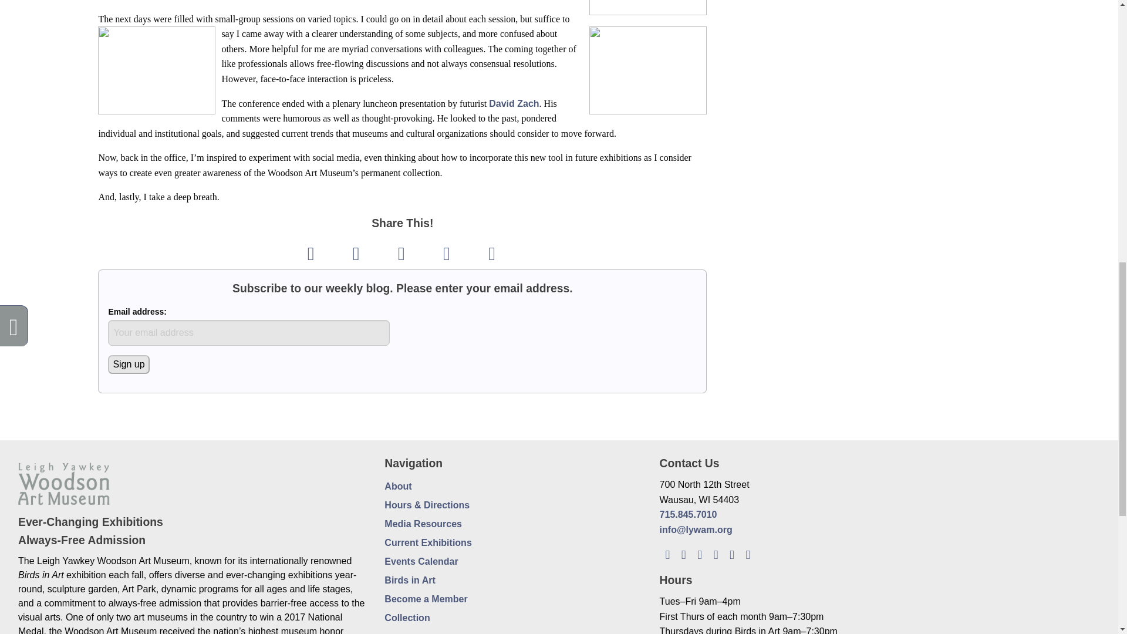  I want to click on Contact Us, so click(748, 554).